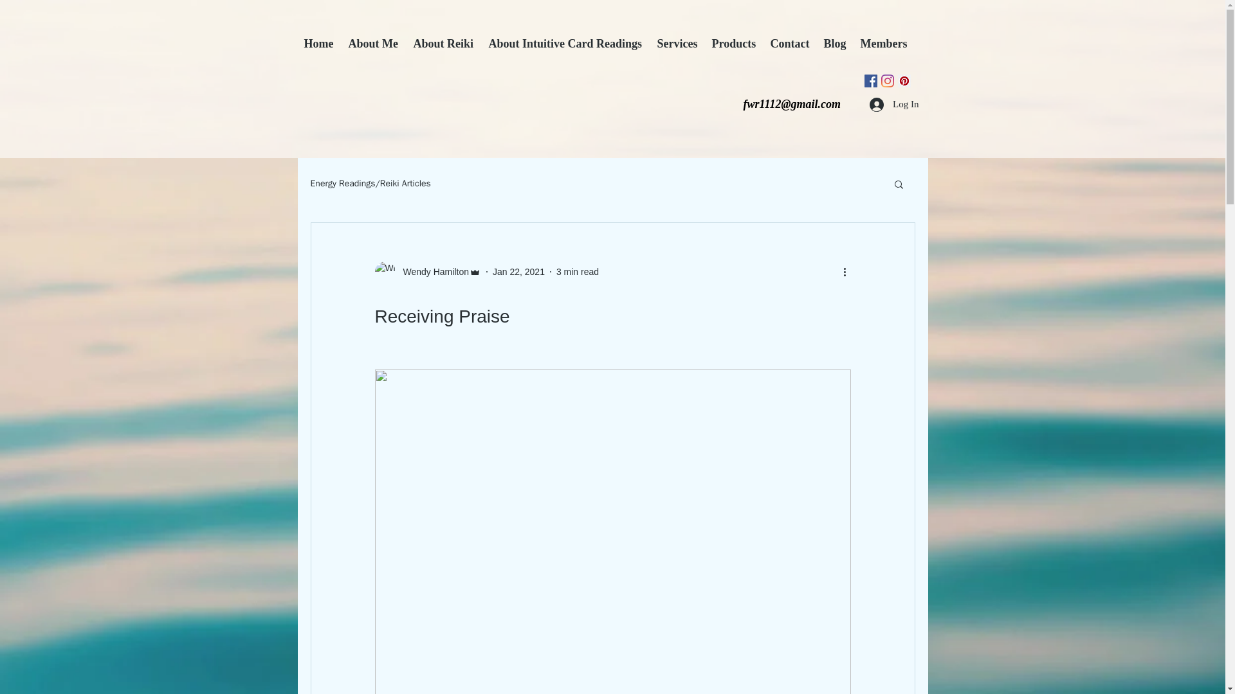 This screenshot has width=1235, height=694. Describe the element at coordinates (734, 43) in the screenshot. I see `Products` at that location.